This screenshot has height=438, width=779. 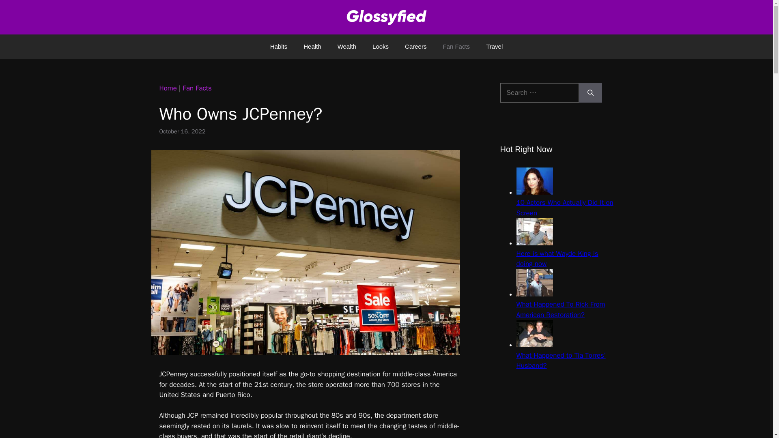 I want to click on Travel, so click(x=494, y=46).